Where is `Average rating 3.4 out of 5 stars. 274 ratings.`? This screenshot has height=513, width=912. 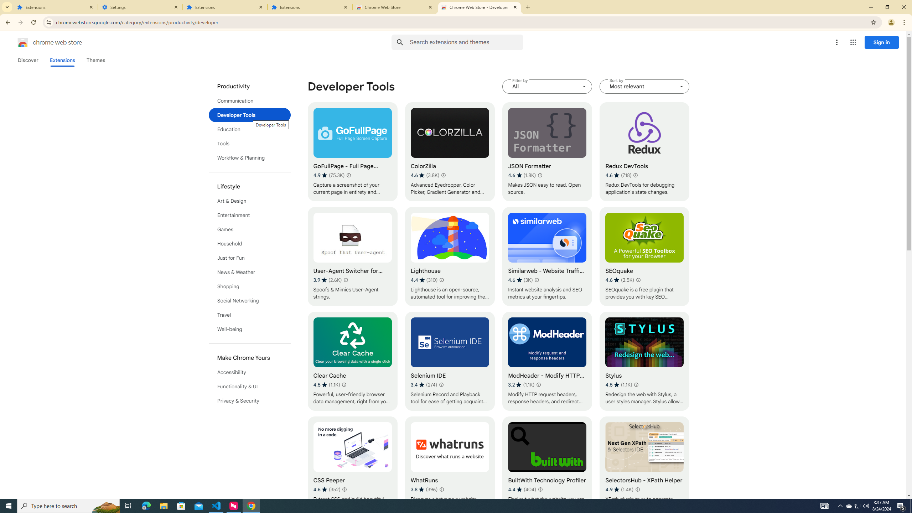
Average rating 3.4 out of 5 stars. 274 ratings. is located at coordinates (424, 385).